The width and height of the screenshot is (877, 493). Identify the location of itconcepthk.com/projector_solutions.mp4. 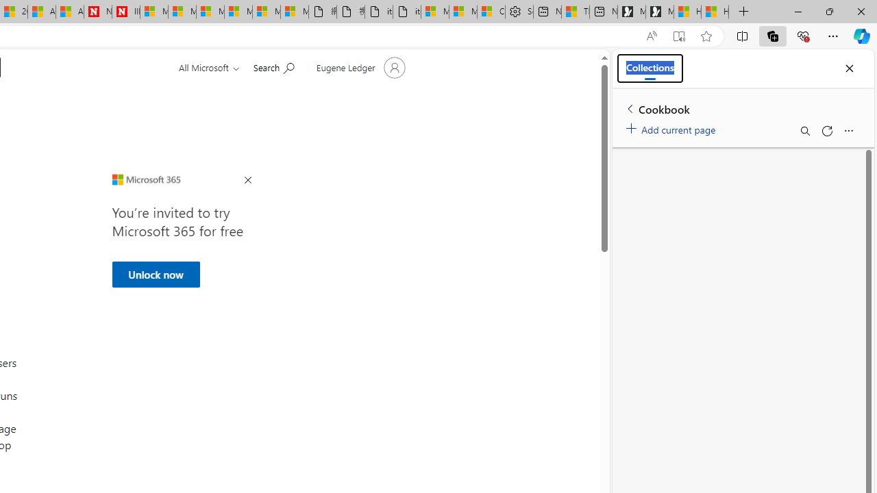
(407, 12).